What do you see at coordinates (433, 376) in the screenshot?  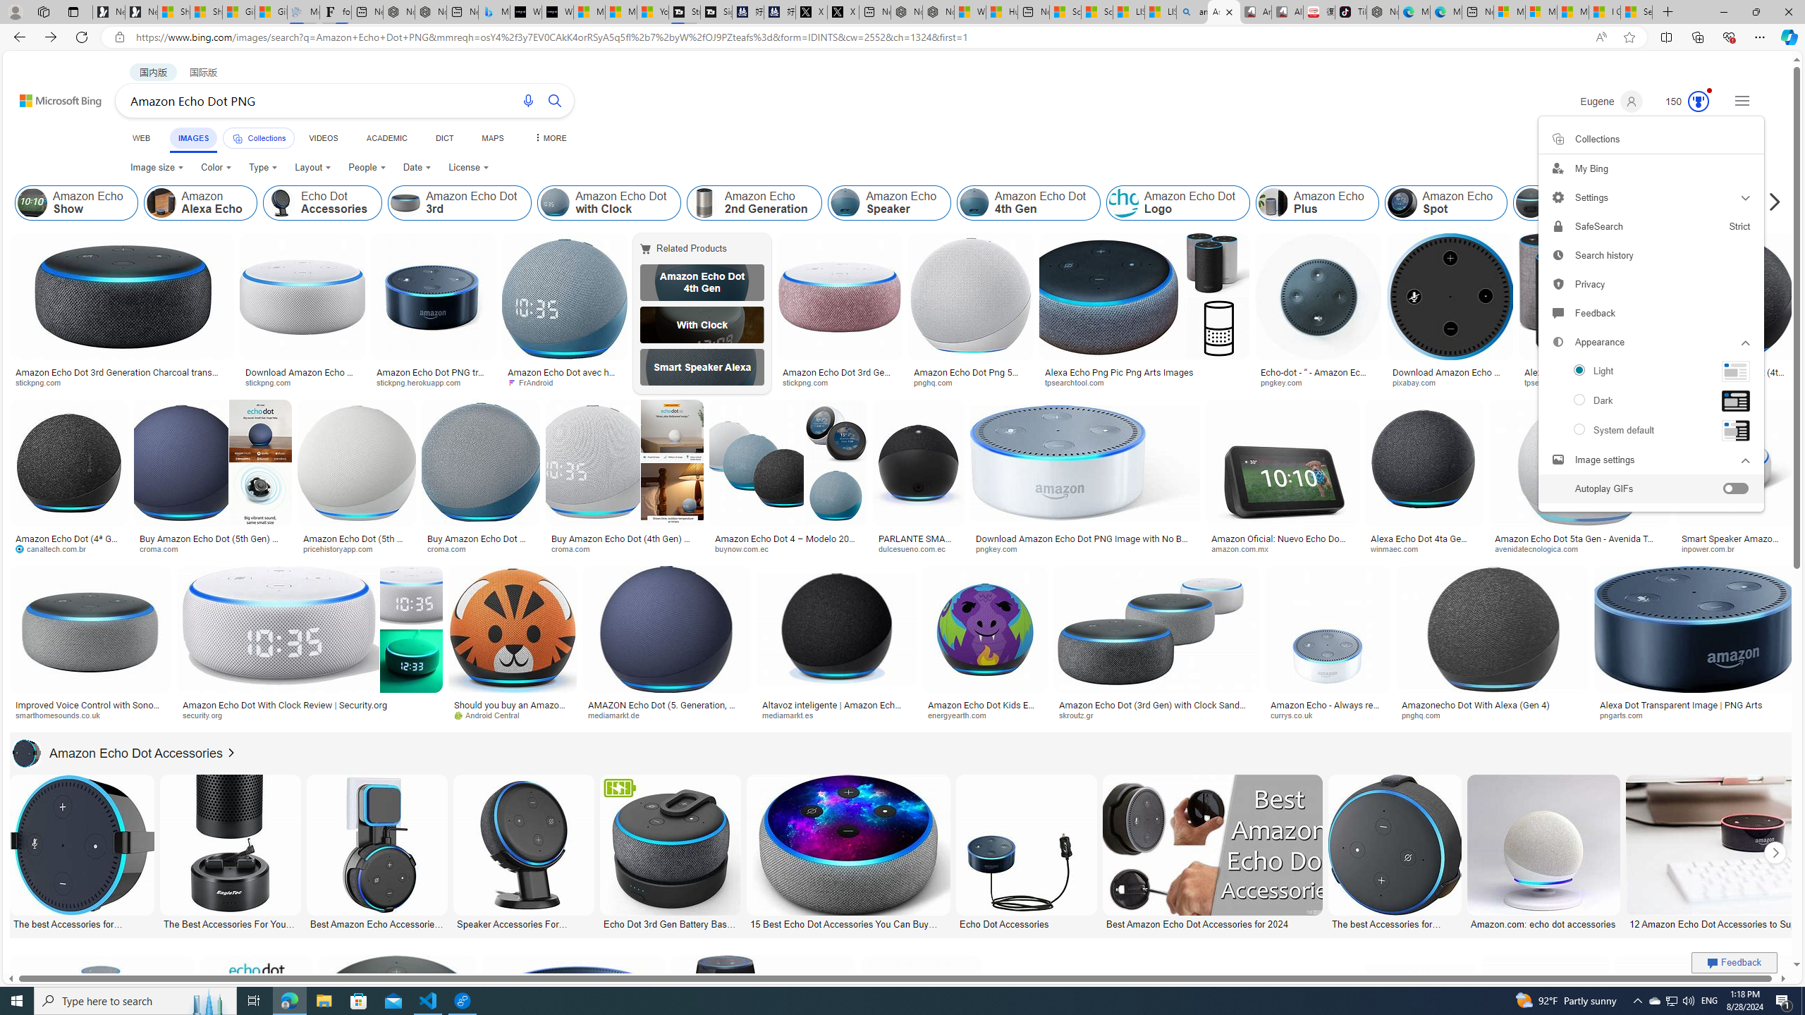 I see `Amazon Echo Dot PNG transparente - StickPNG` at bounding box center [433, 376].